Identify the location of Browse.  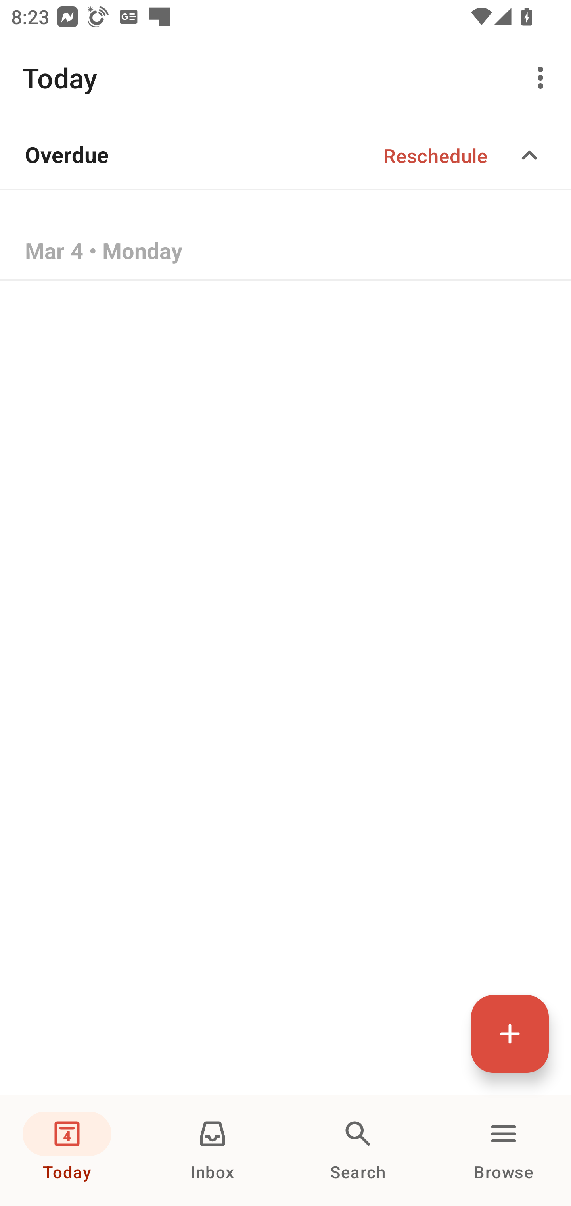
(504, 1150).